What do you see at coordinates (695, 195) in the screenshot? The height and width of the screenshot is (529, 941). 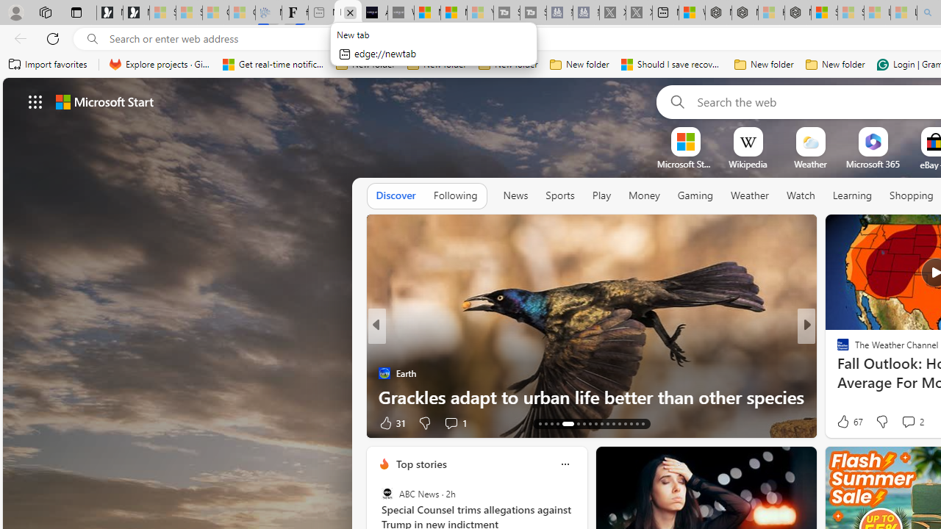 I see `Gaming` at bounding box center [695, 195].